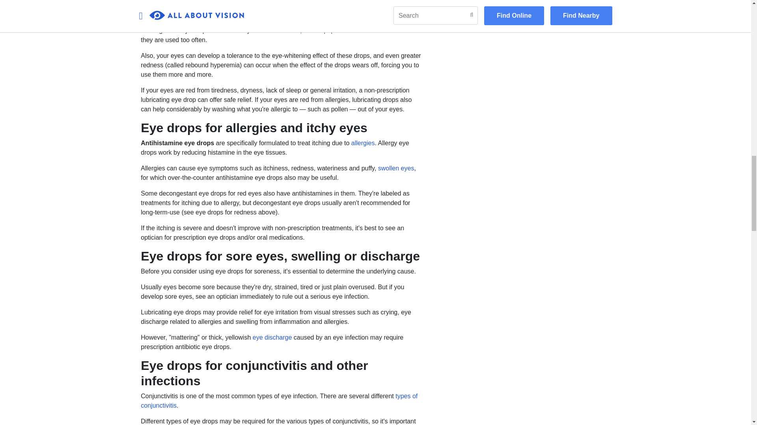 The image size is (757, 425). Describe the element at coordinates (272, 337) in the screenshot. I see `eye discharge` at that location.